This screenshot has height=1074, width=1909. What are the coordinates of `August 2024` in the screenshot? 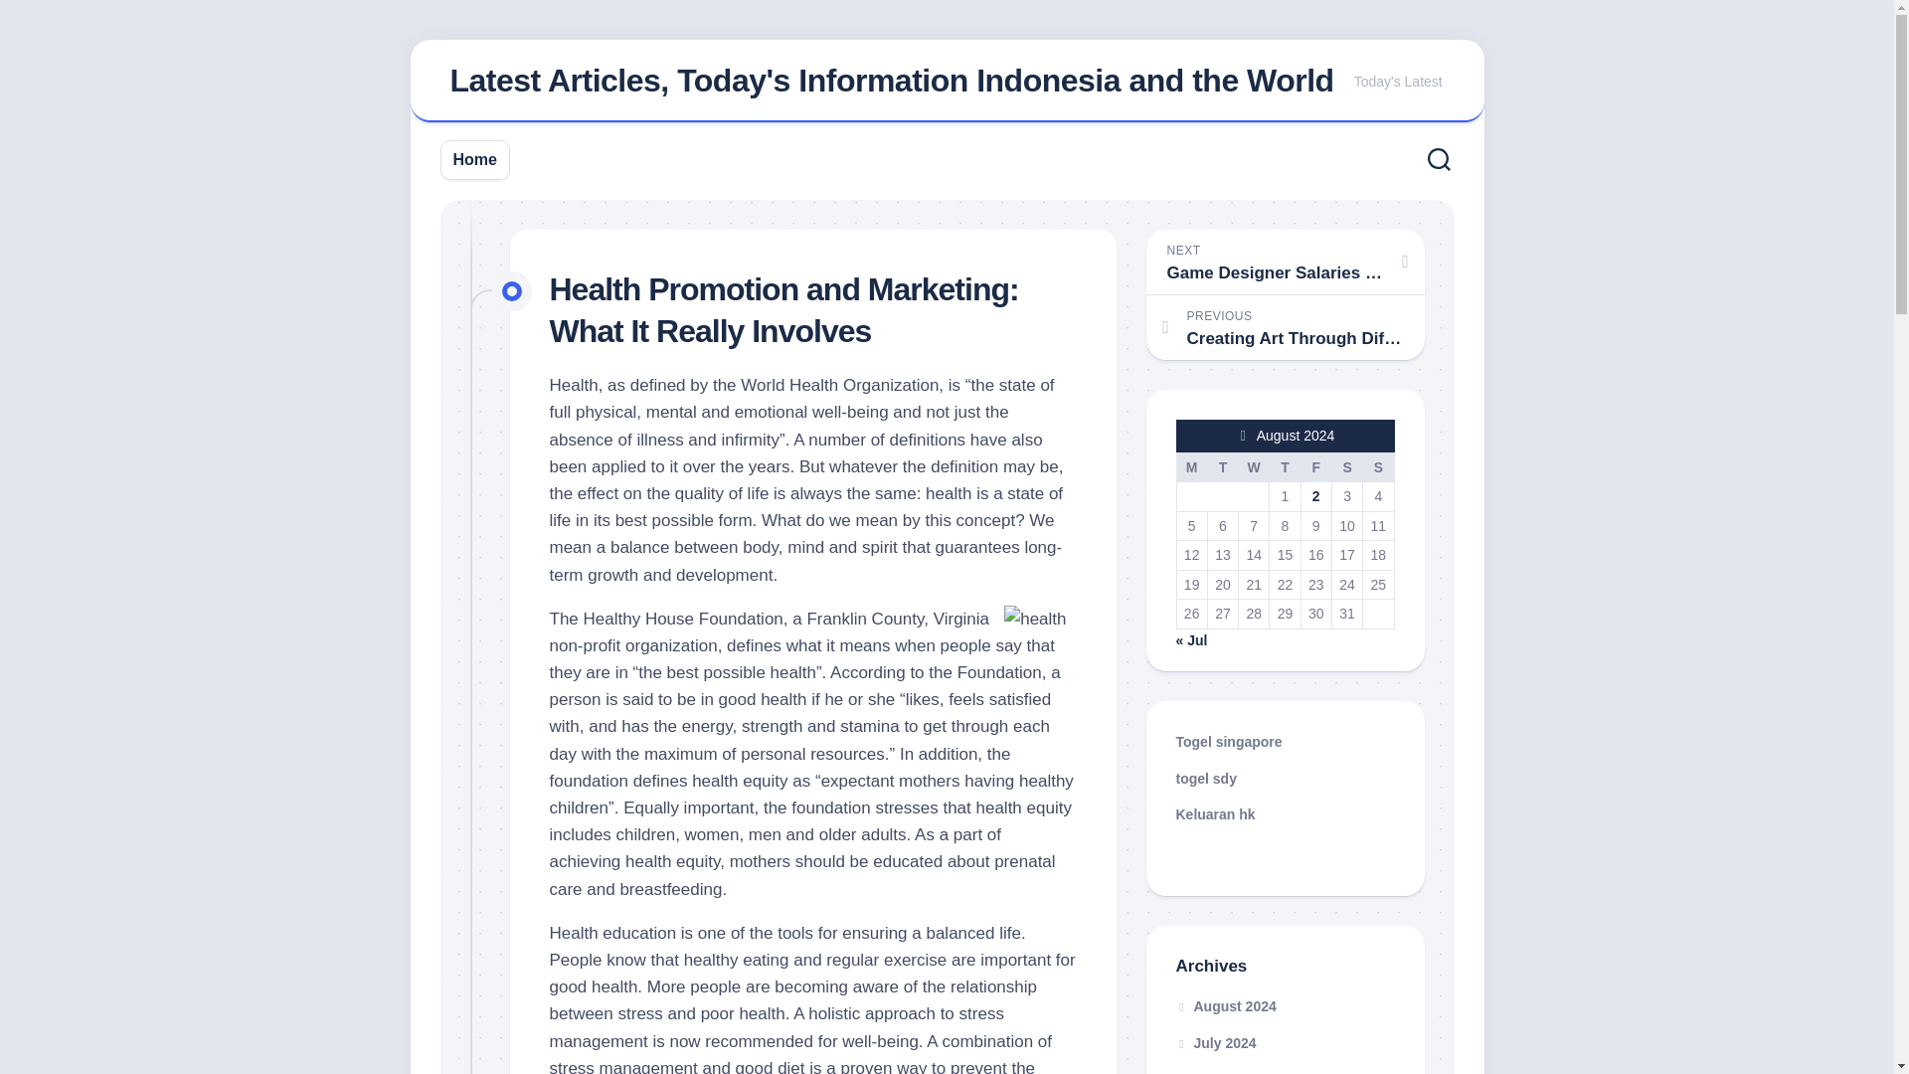 It's located at (1215, 814).